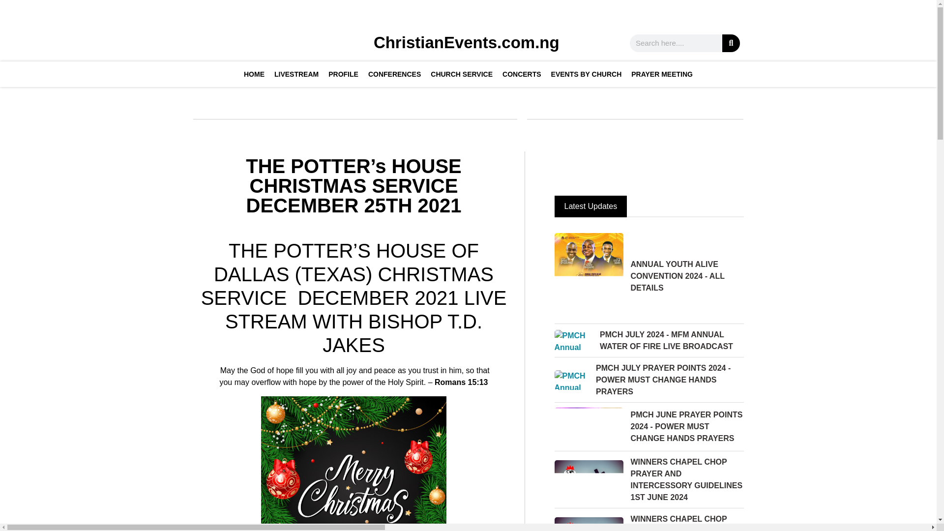 The height and width of the screenshot is (531, 944). Describe the element at coordinates (254, 74) in the screenshot. I see `HOME` at that location.